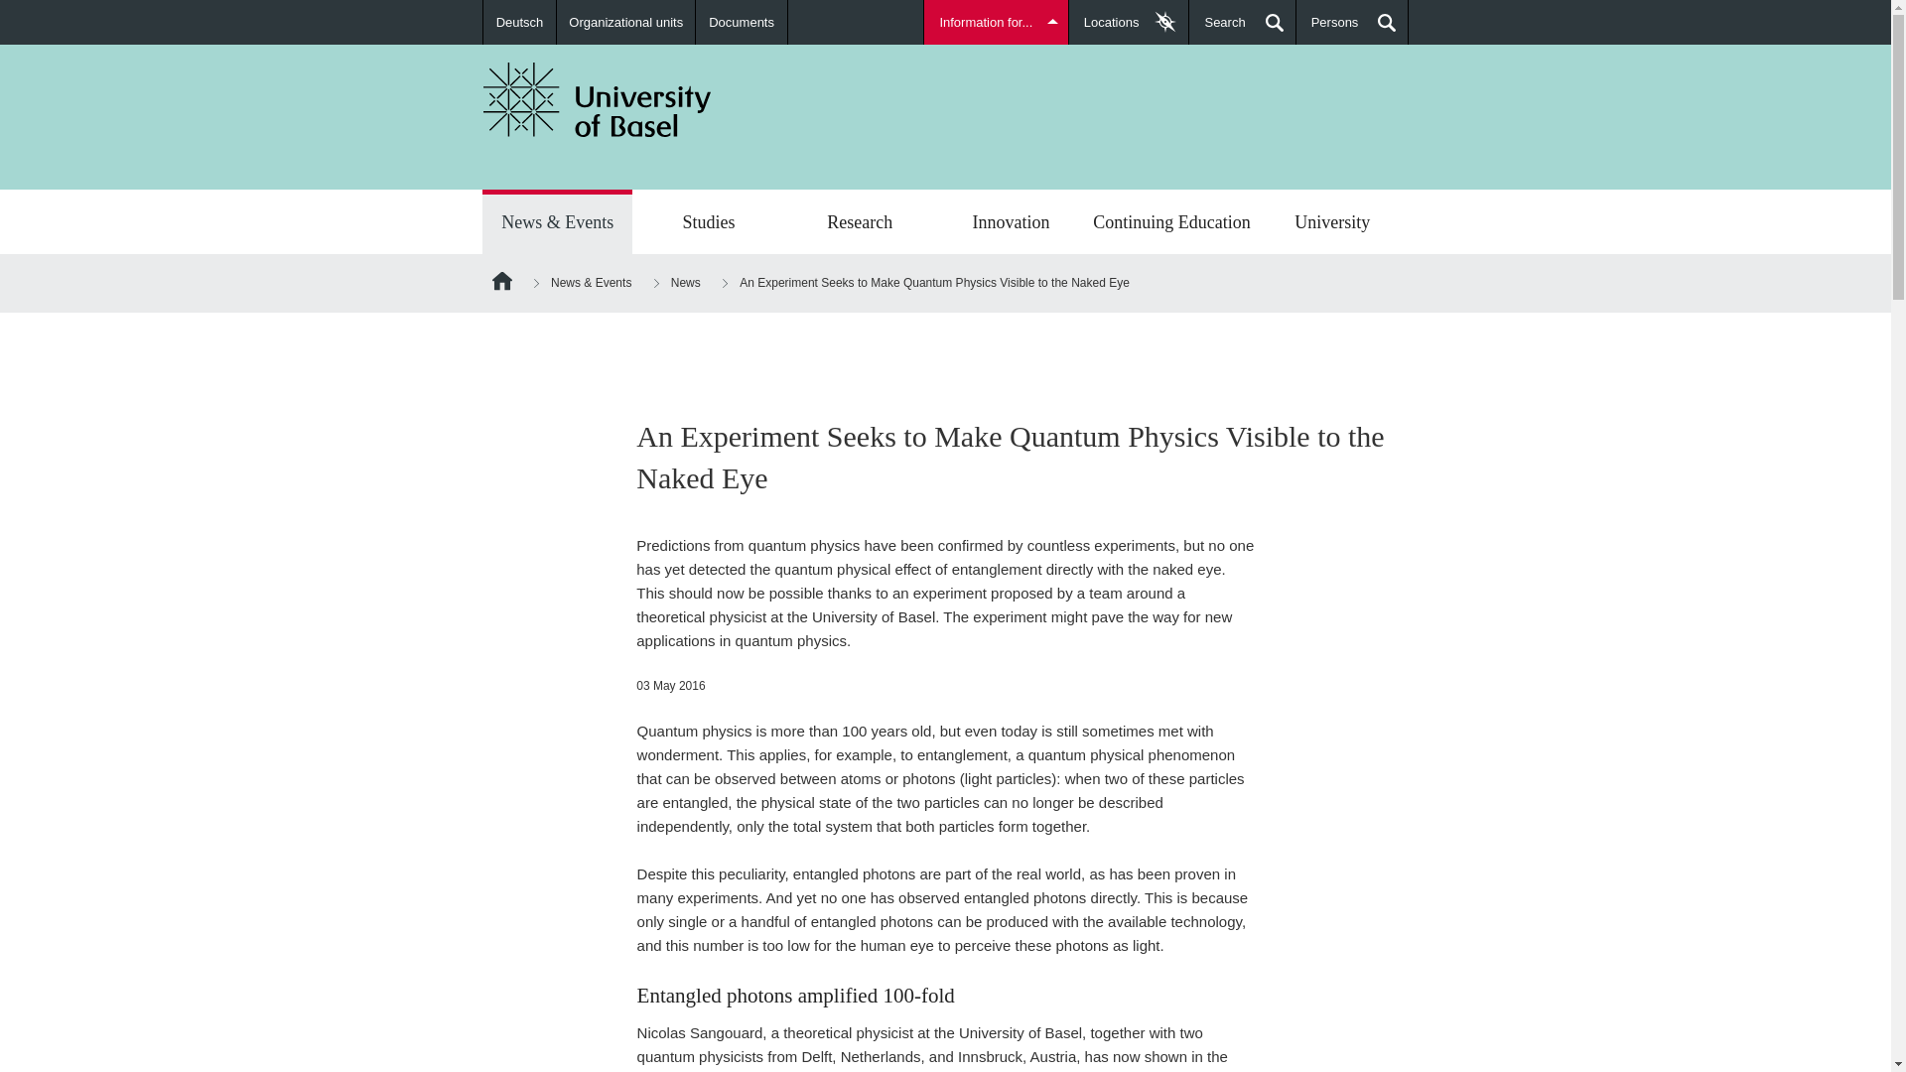  I want to click on Search, so click(1241, 22).